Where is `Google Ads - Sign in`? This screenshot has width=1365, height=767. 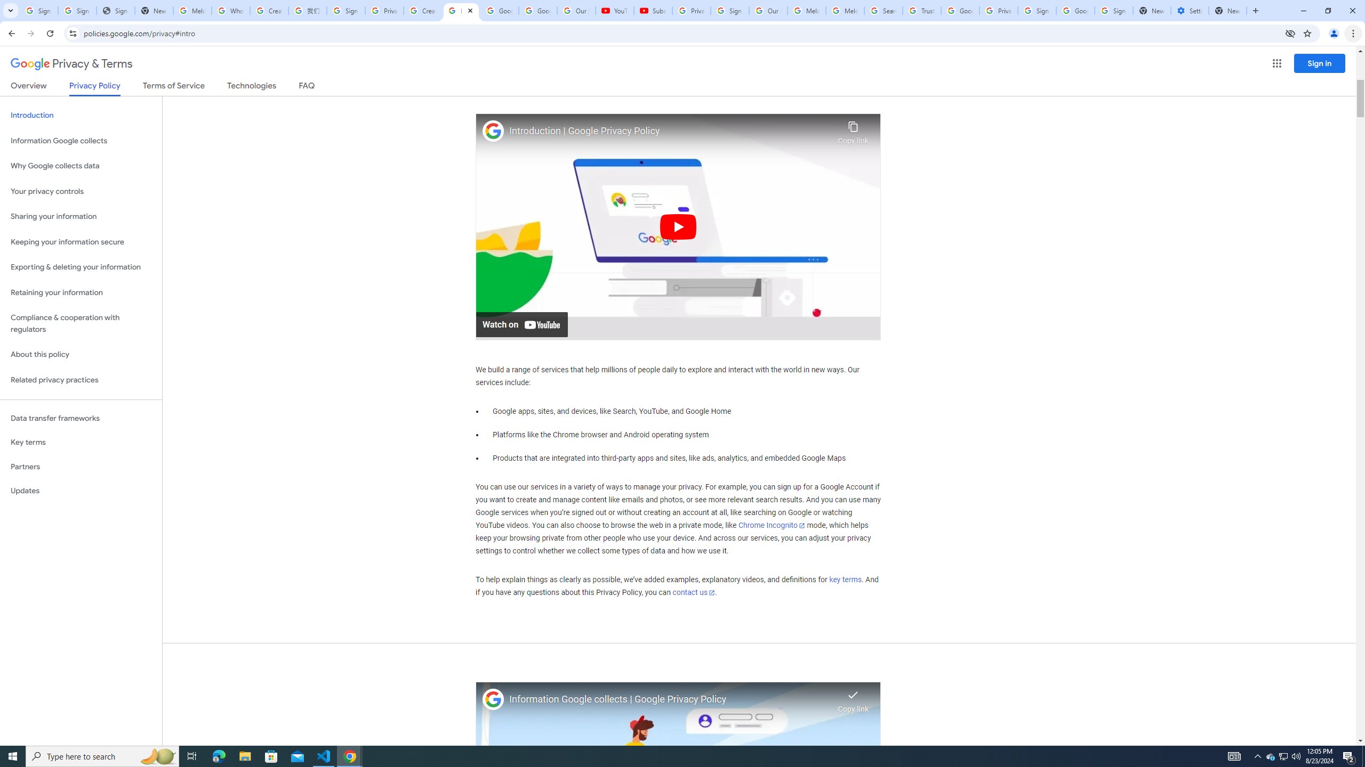
Google Ads - Sign in is located at coordinates (960, 11).